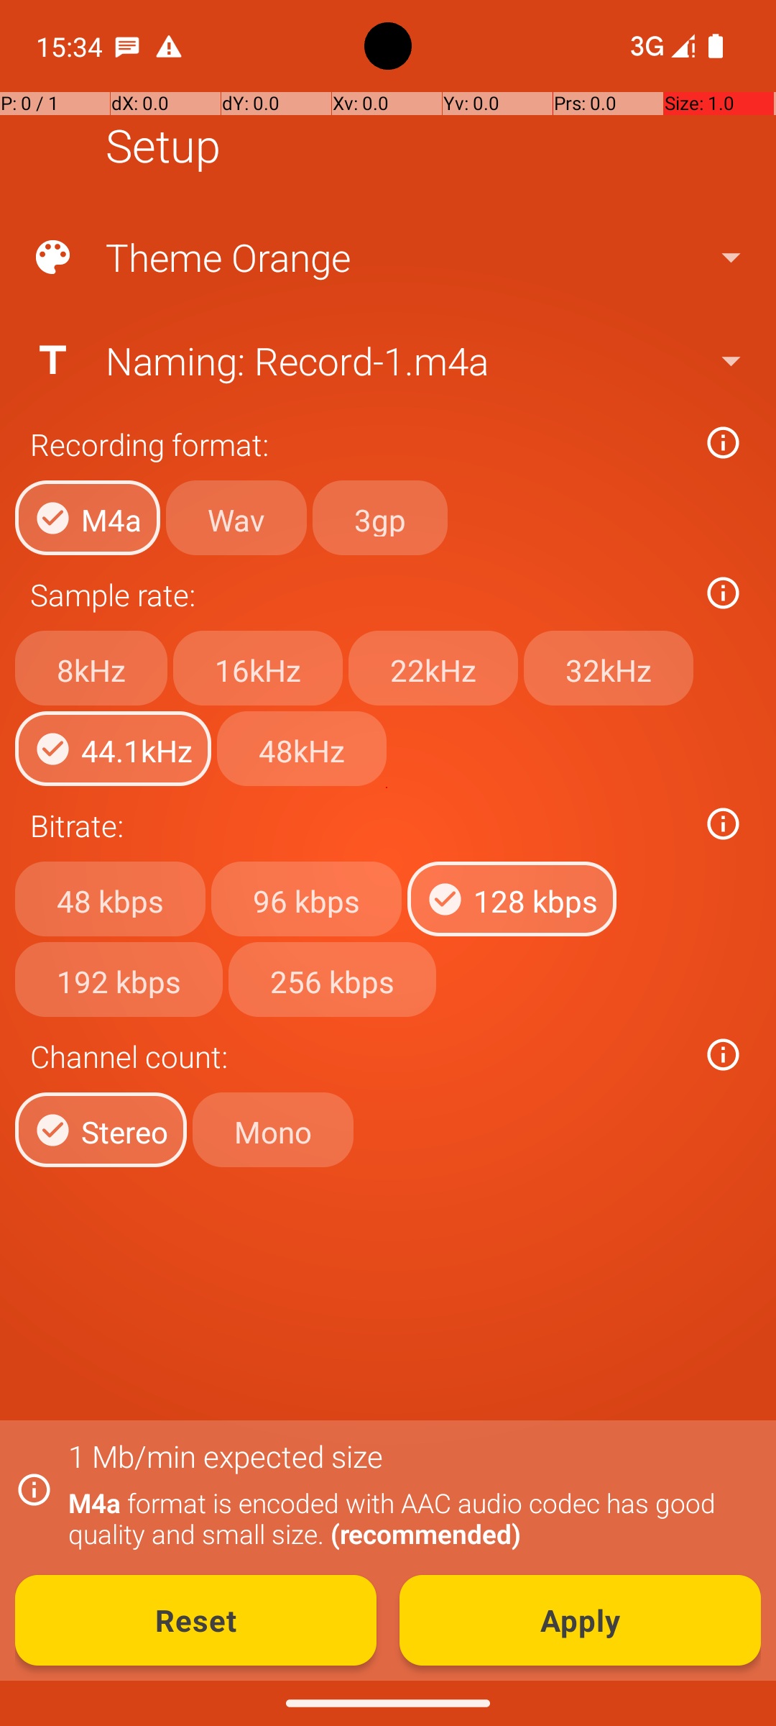  Describe the element at coordinates (114, 749) in the screenshot. I see `44.1kHz` at that location.